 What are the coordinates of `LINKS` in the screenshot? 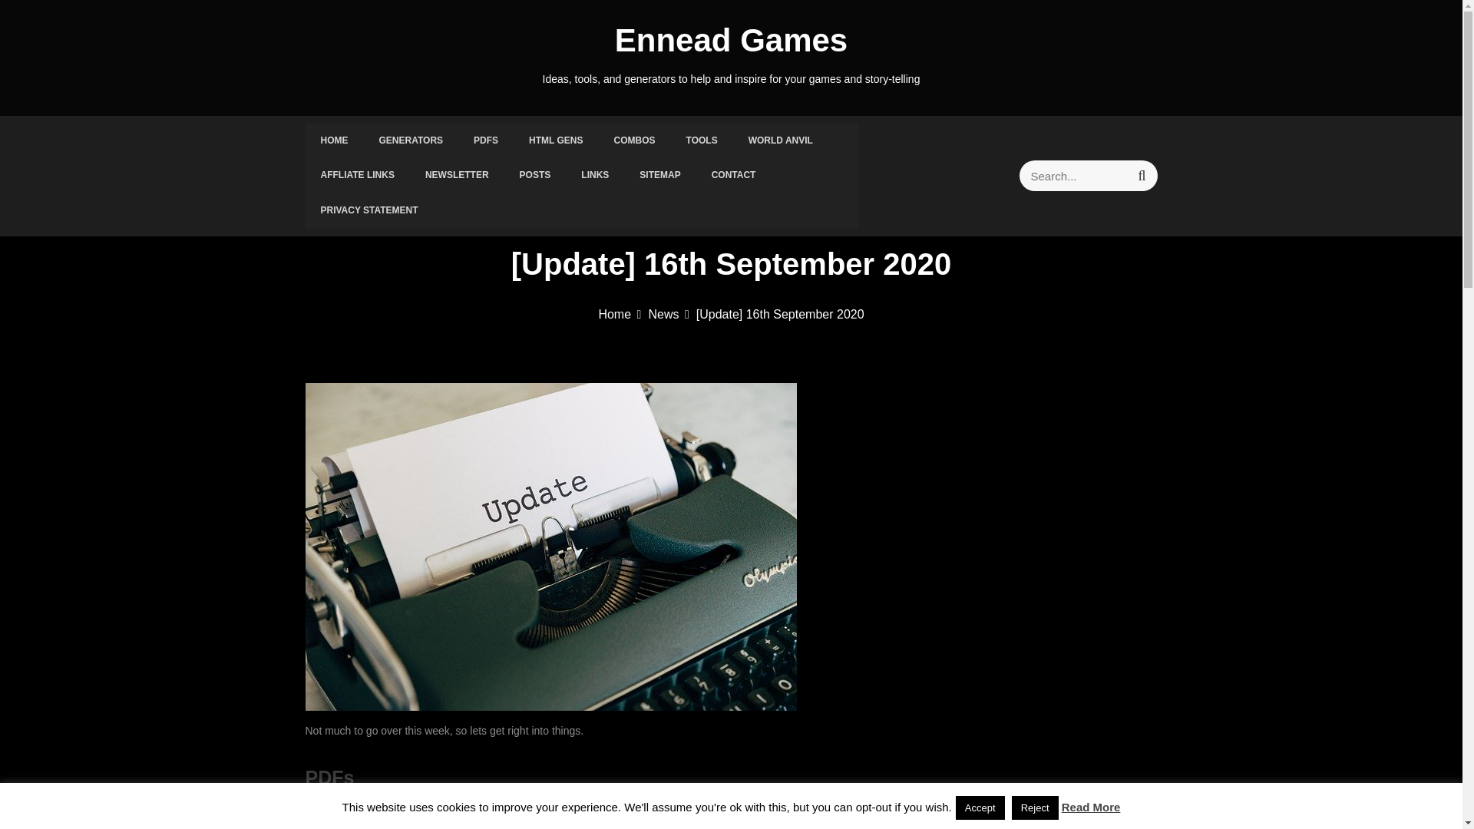 It's located at (594, 175).